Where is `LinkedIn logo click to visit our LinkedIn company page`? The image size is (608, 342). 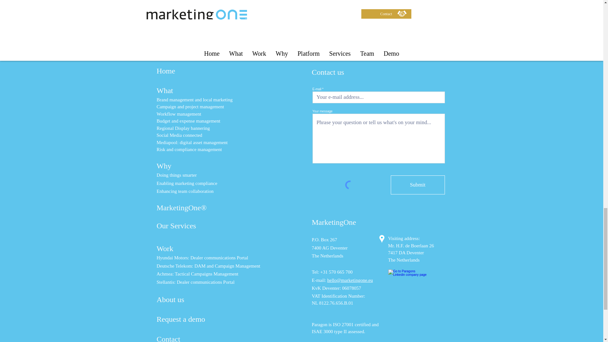
LinkedIn logo click to visit our LinkedIn company page is located at coordinates (408, 281).